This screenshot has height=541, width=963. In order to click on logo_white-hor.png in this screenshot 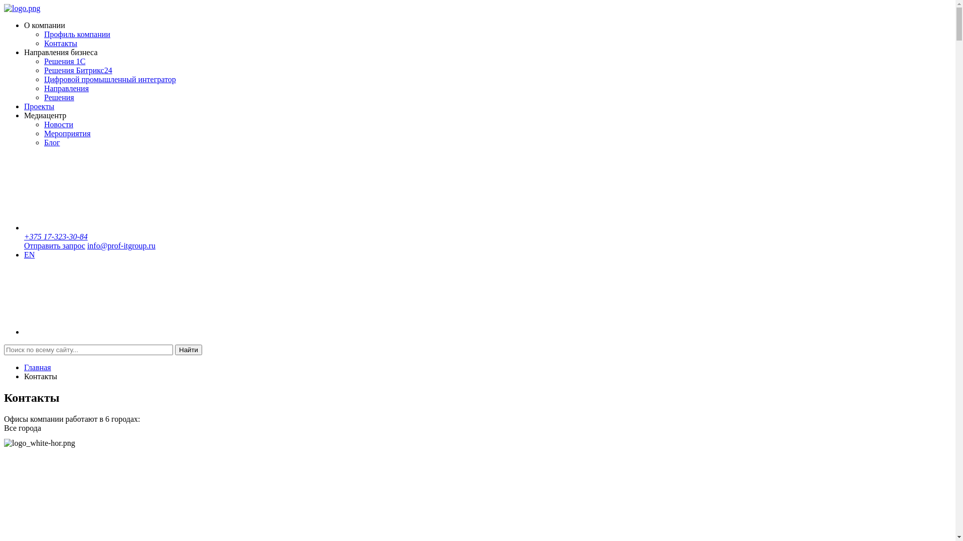, I will do `click(40, 443)`.